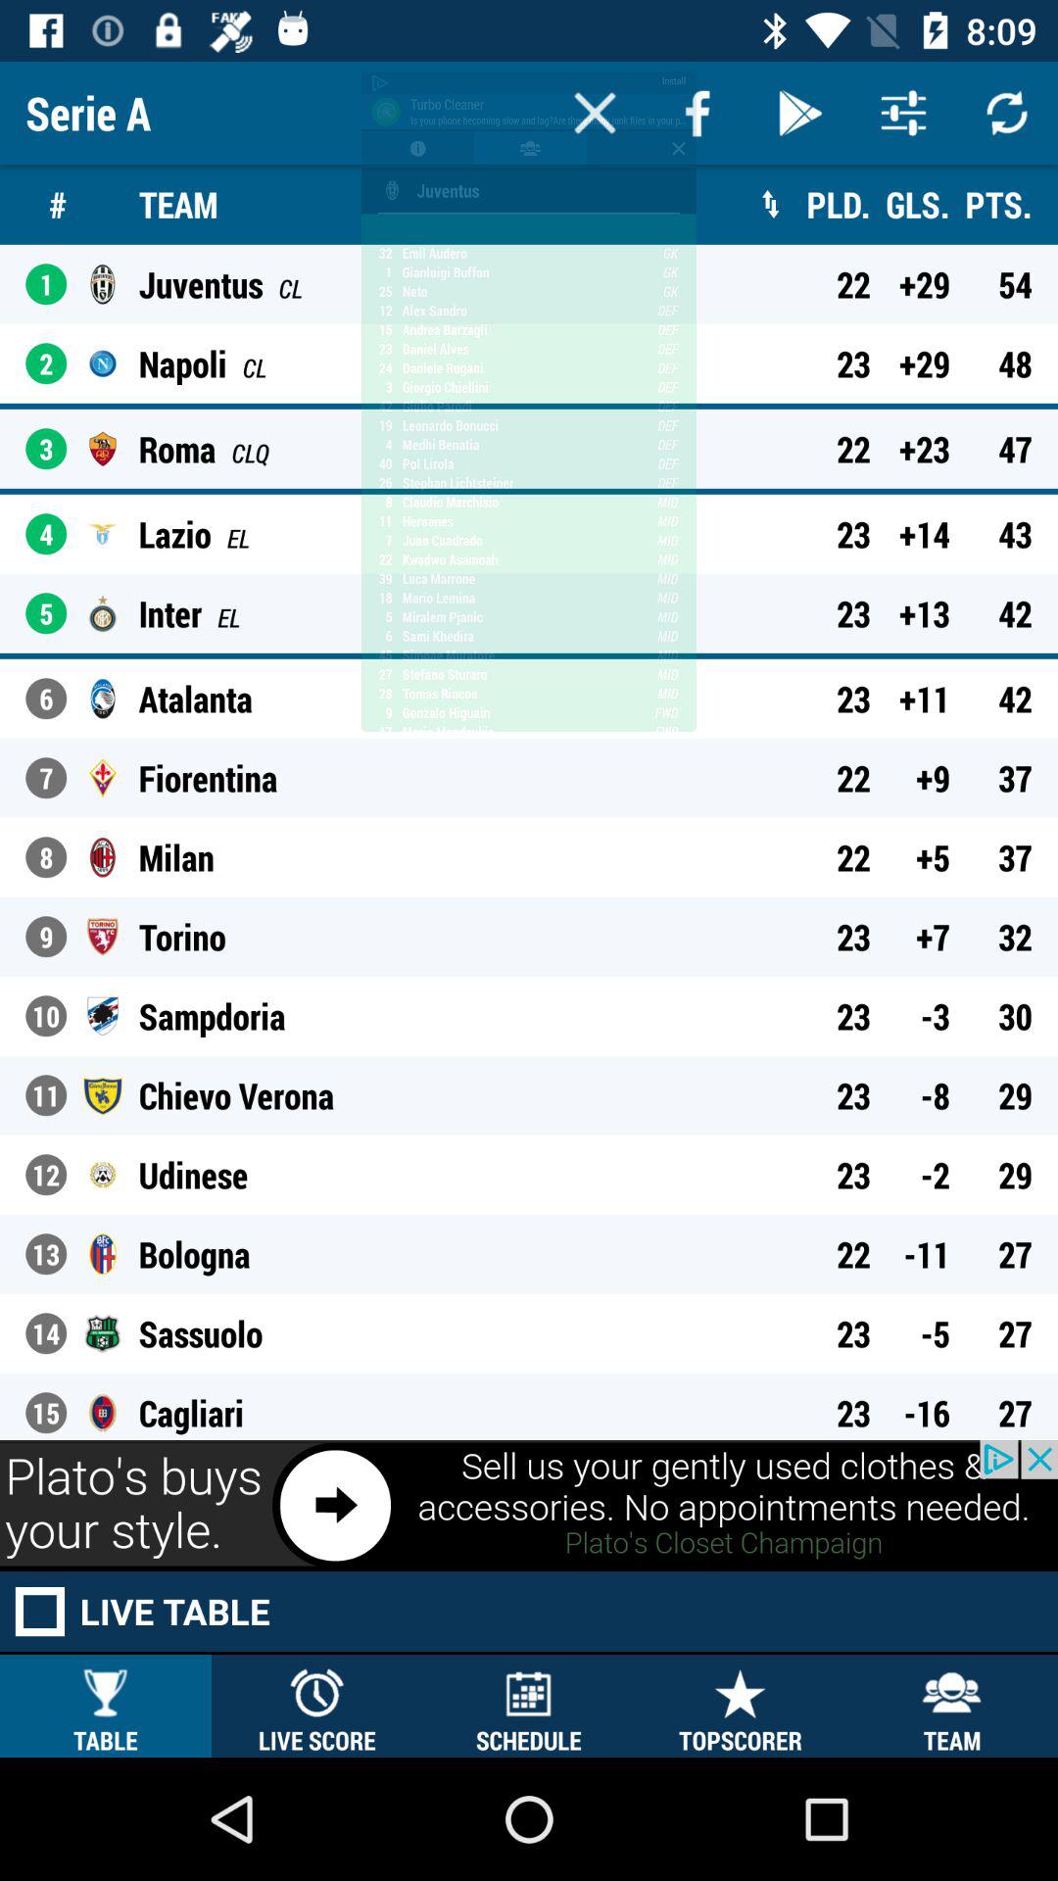  Describe the element at coordinates (103, 1254) in the screenshot. I see `click on third logo from bottom` at that location.